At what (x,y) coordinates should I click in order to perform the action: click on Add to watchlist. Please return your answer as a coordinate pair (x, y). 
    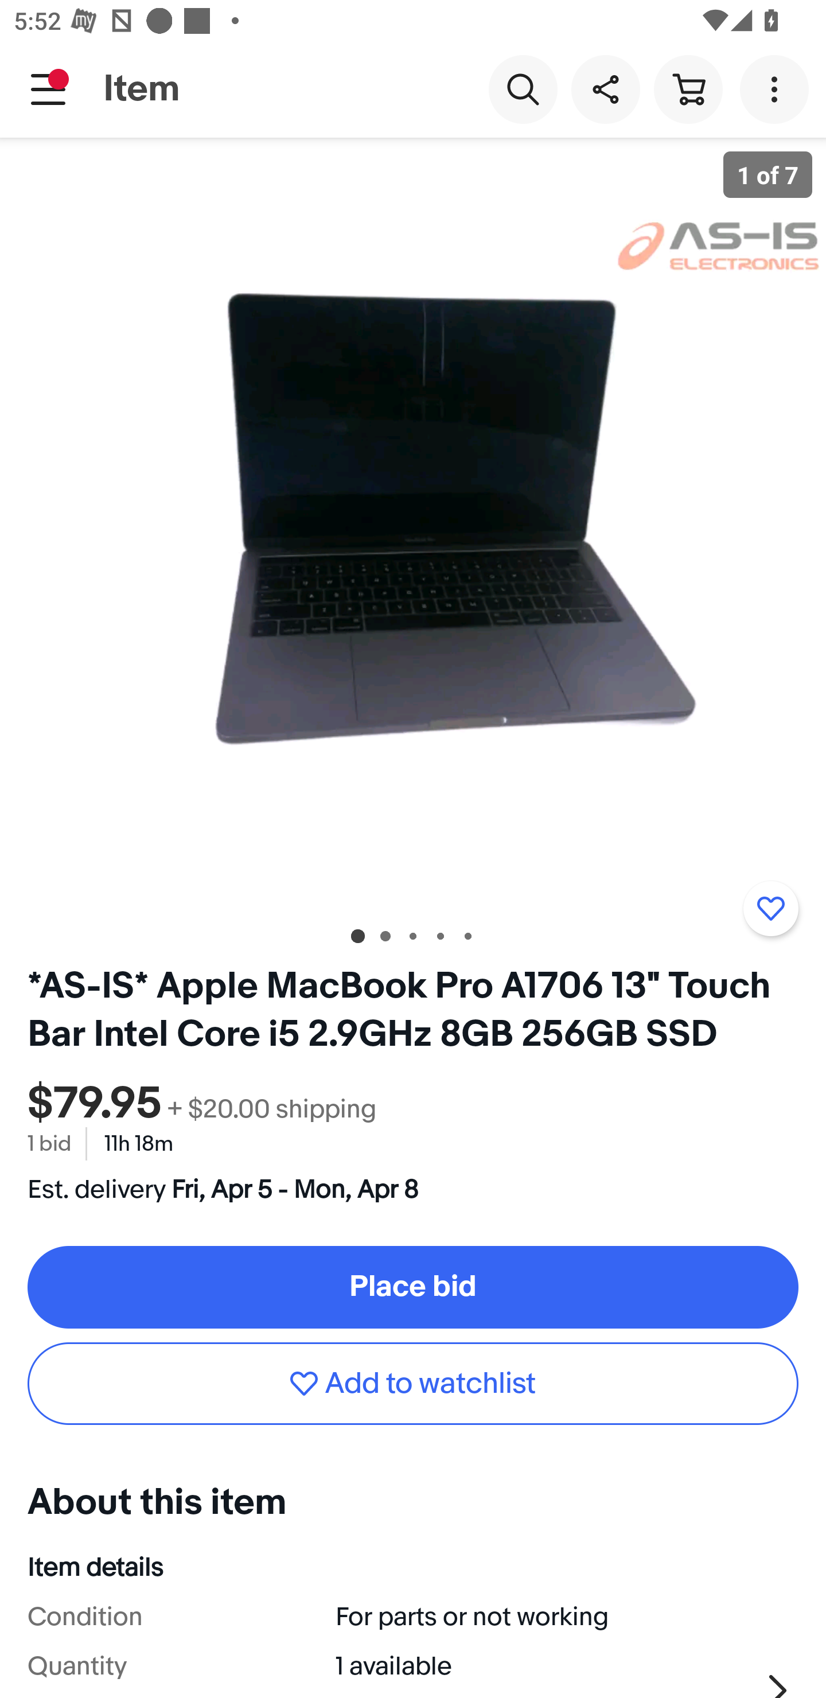
    Looking at the image, I should click on (413, 1384).